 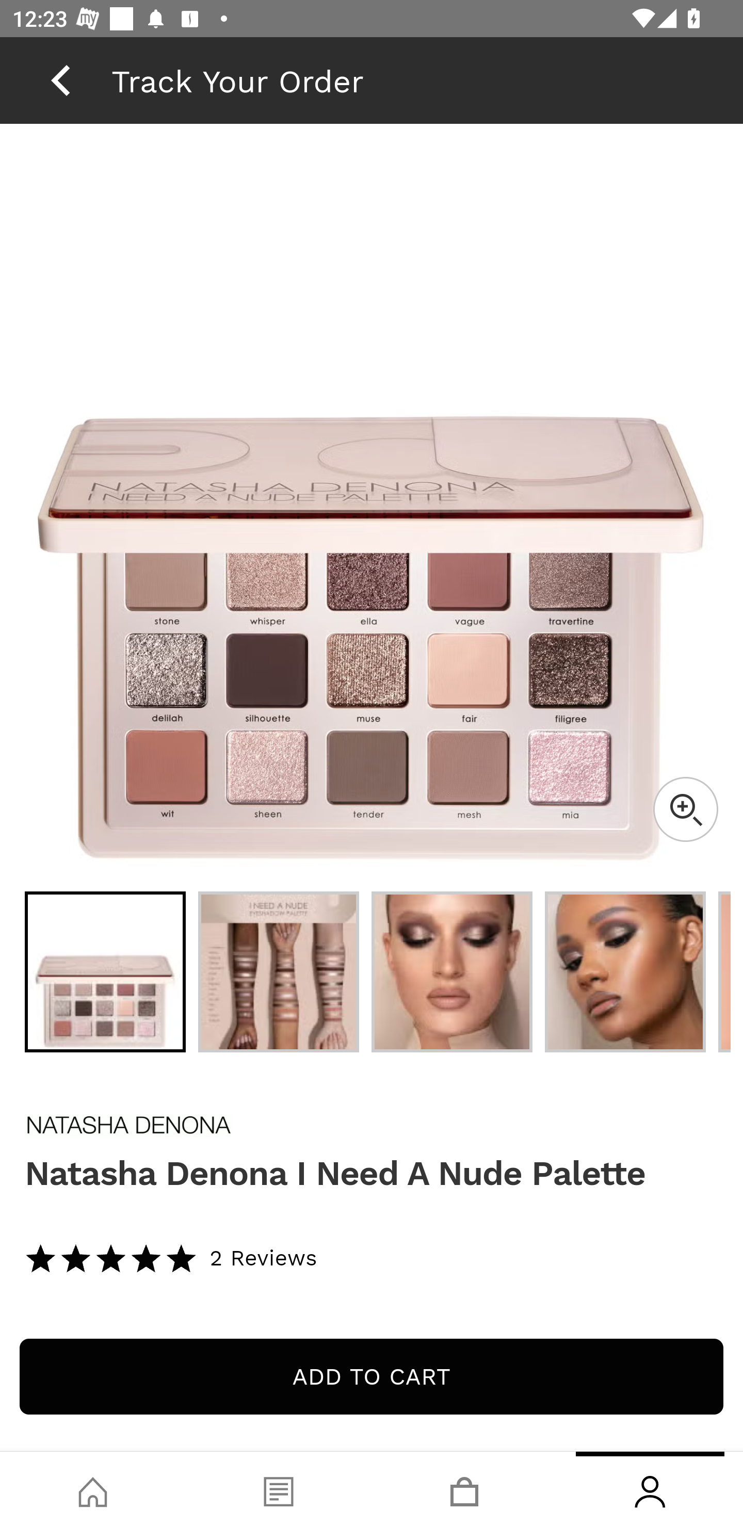 I want to click on Account, tab, 4 of 4, so click(x=650, y=1489).